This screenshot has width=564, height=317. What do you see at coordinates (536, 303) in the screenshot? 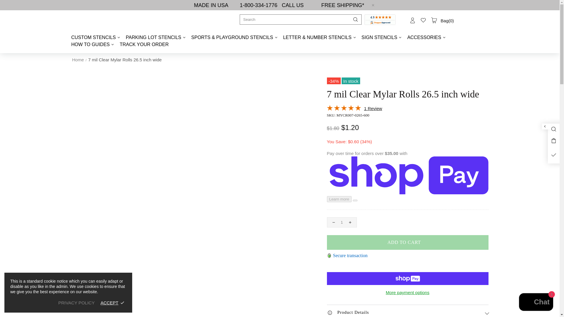
I see `Shopify online store chat` at bounding box center [536, 303].